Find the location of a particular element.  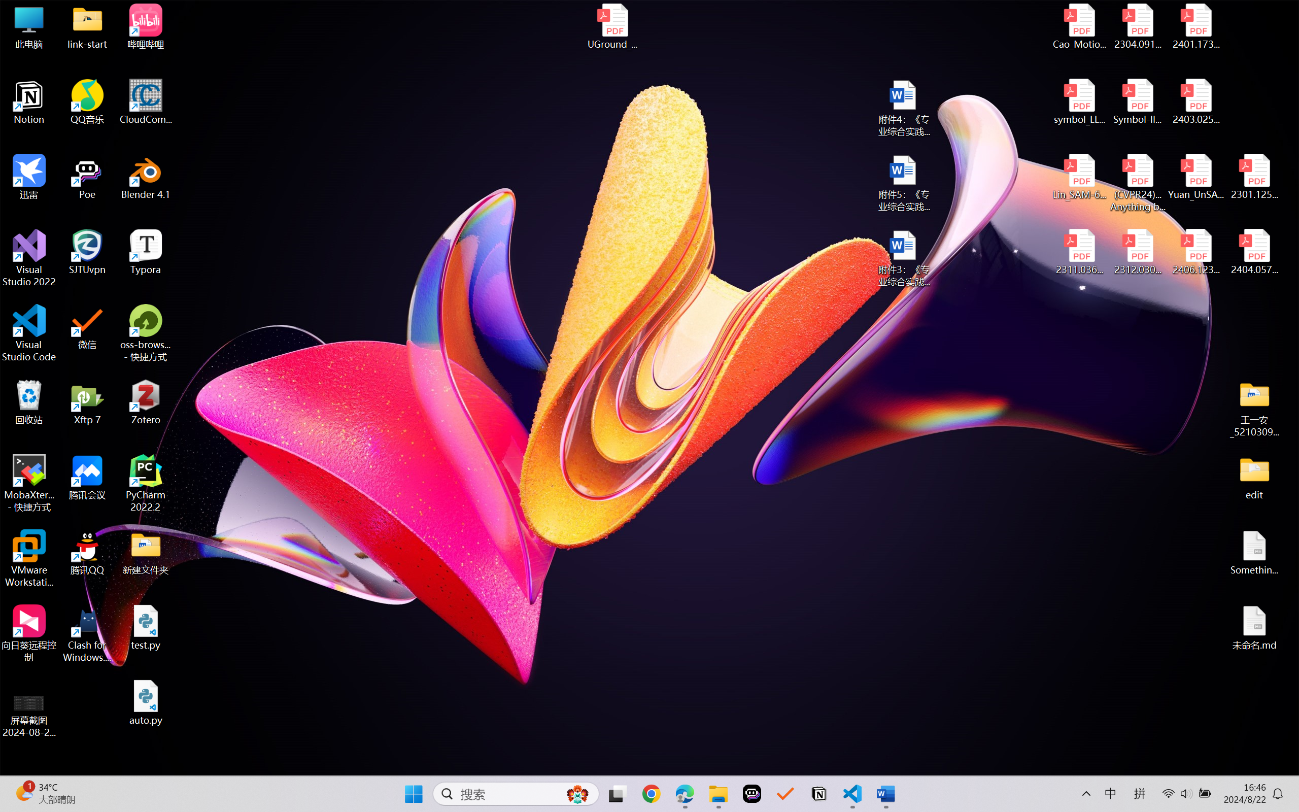

Google Chrome is located at coordinates (651, 794).